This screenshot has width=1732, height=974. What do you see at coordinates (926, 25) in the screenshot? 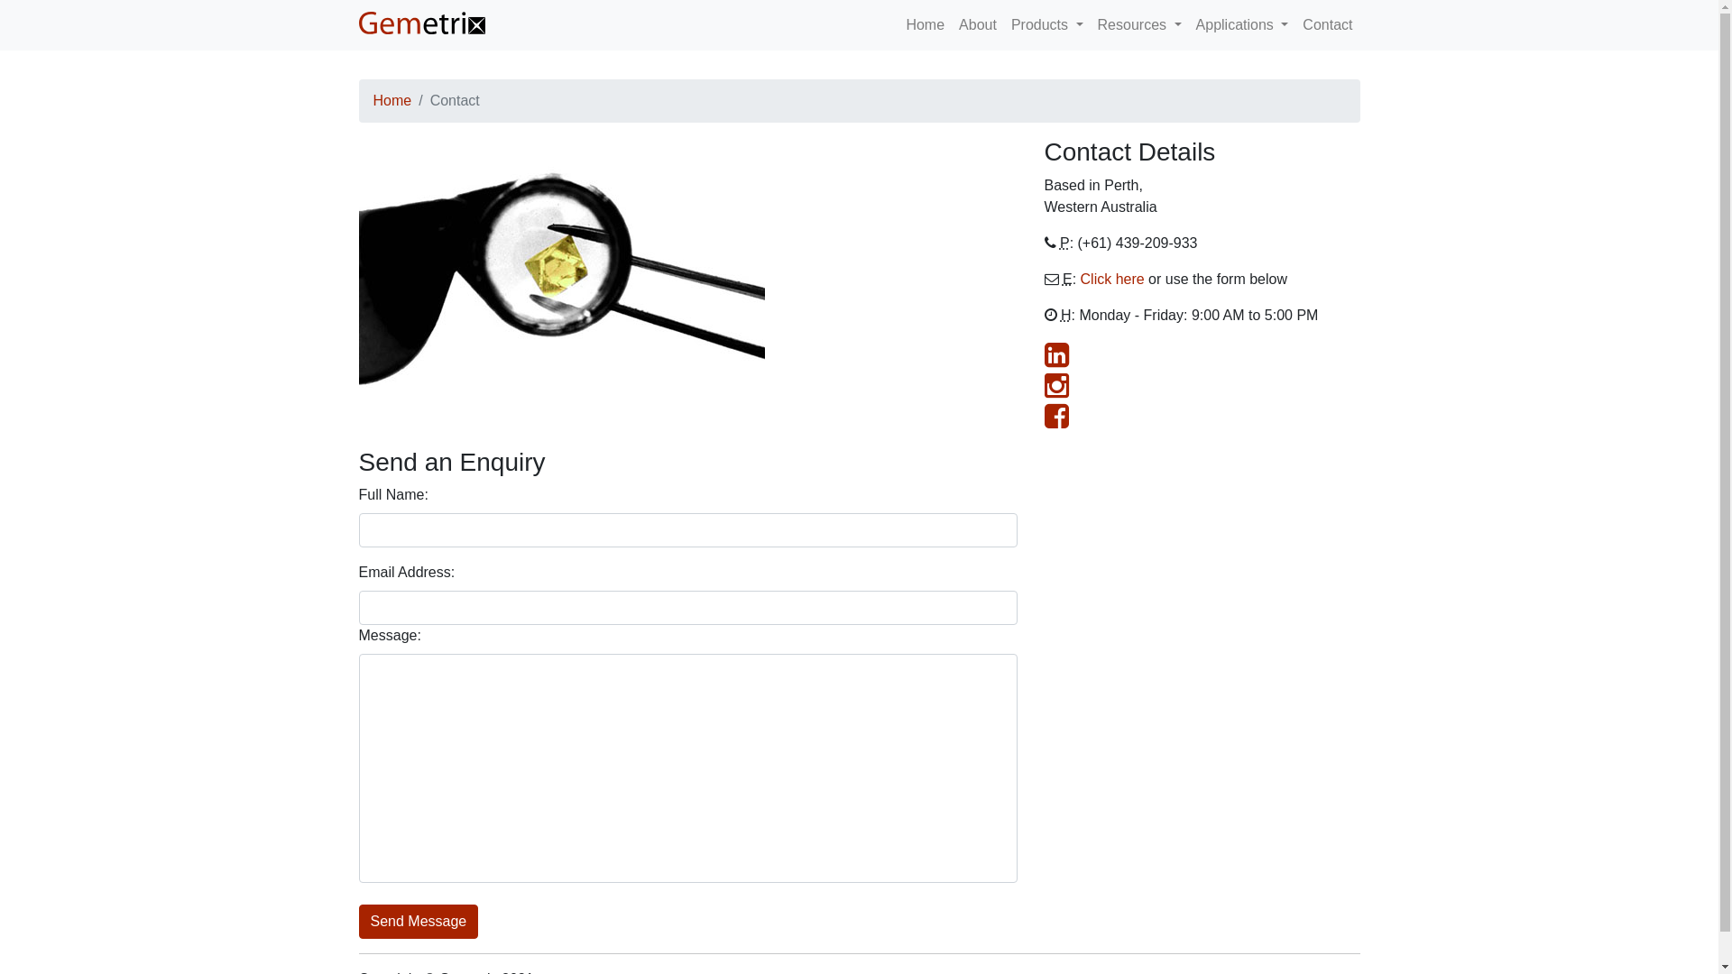
I see `Home` at bounding box center [926, 25].